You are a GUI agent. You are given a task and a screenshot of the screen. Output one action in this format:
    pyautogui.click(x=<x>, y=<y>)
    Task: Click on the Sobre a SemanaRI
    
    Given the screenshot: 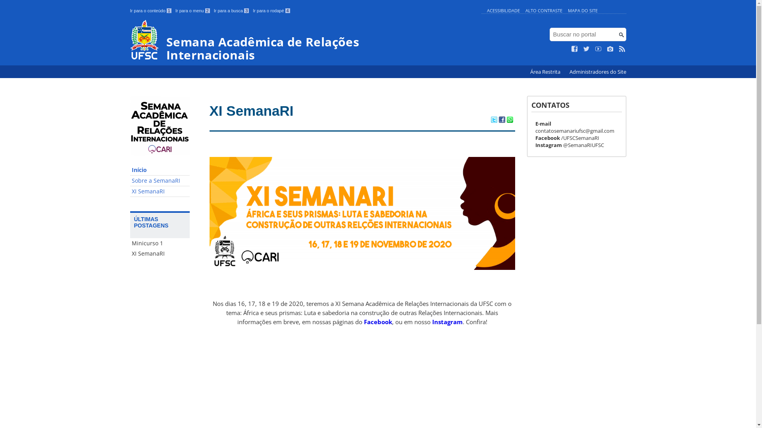 What is the action you would take?
    pyautogui.click(x=160, y=181)
    